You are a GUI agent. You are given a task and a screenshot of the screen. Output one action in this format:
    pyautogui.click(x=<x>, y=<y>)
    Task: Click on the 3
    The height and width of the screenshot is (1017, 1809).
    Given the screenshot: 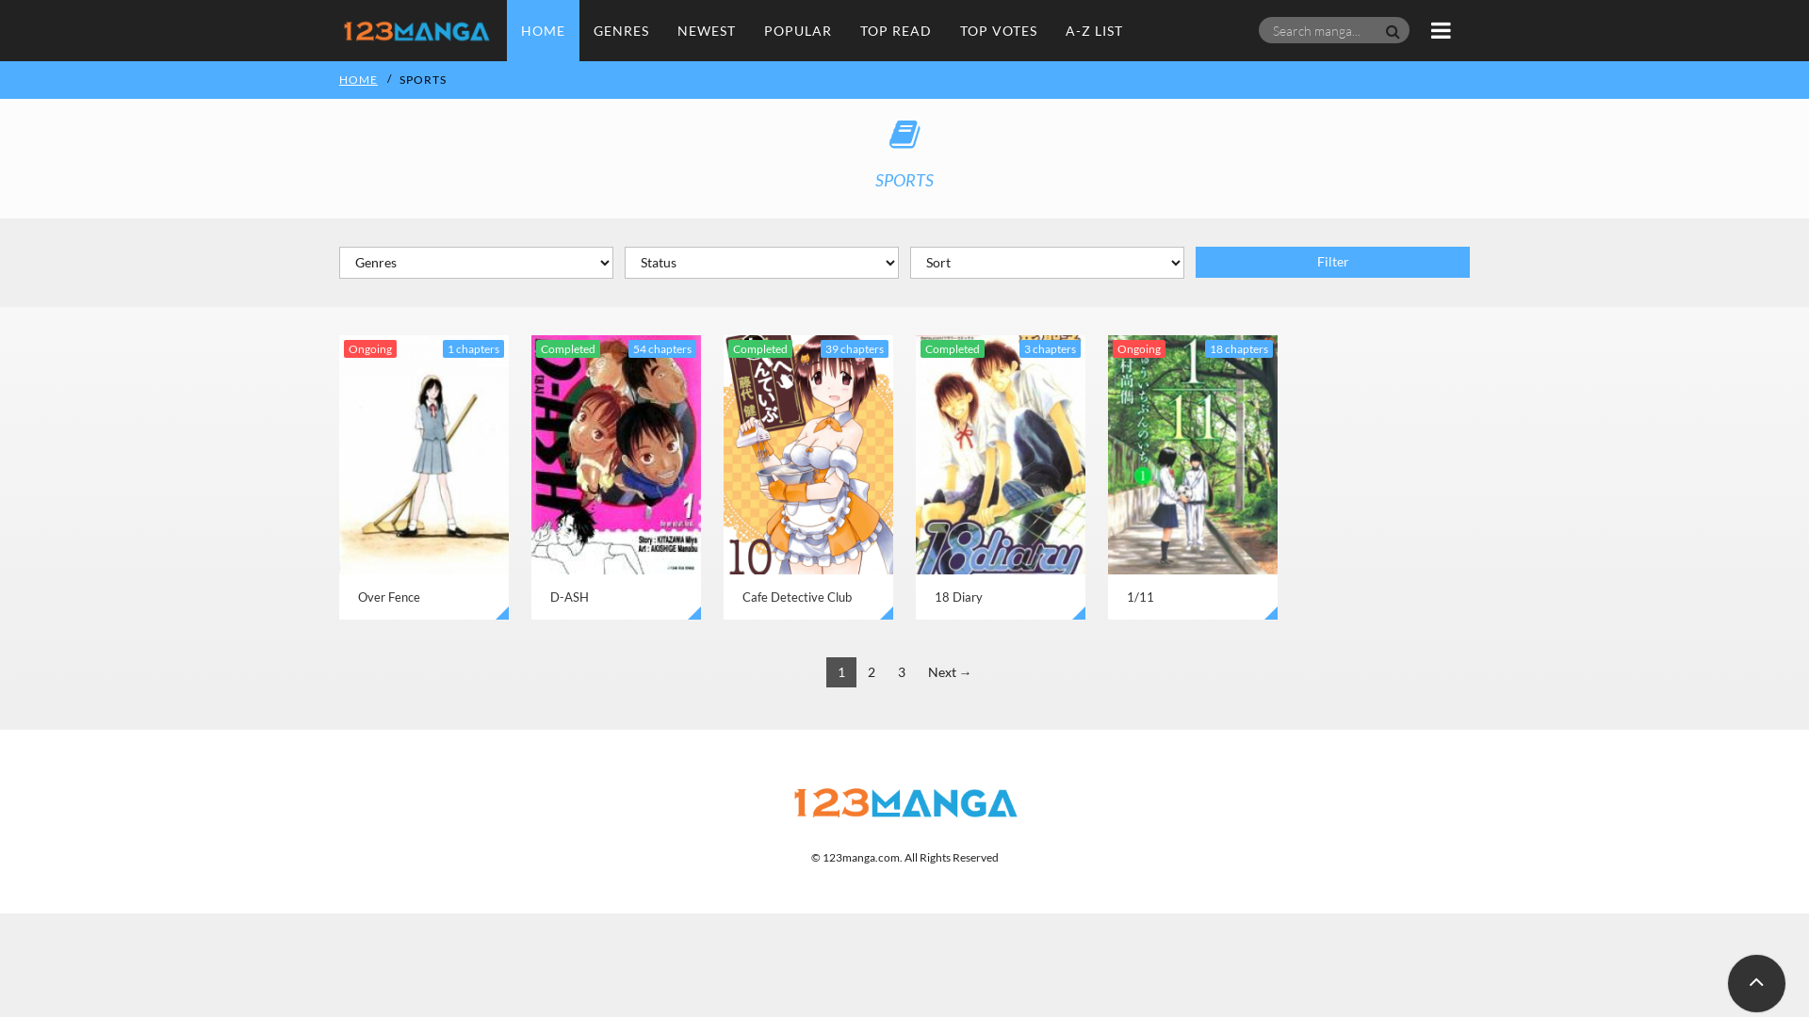 What is the action you would take?
    pyautogui.click(x=901, y=672)
    